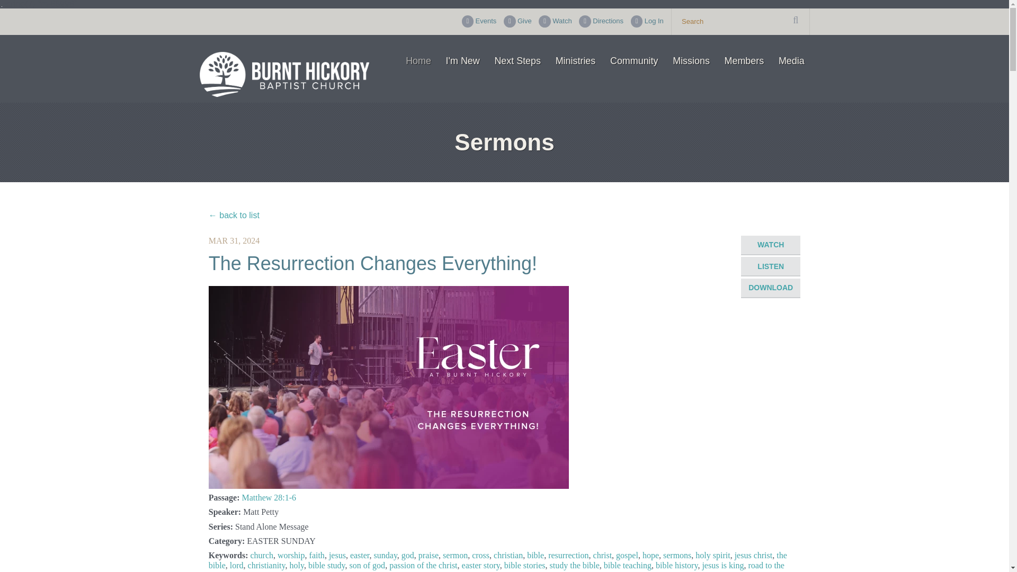 The height and width of the screenshot is (572, 1017). I want to click on Events, so click(479, 21).